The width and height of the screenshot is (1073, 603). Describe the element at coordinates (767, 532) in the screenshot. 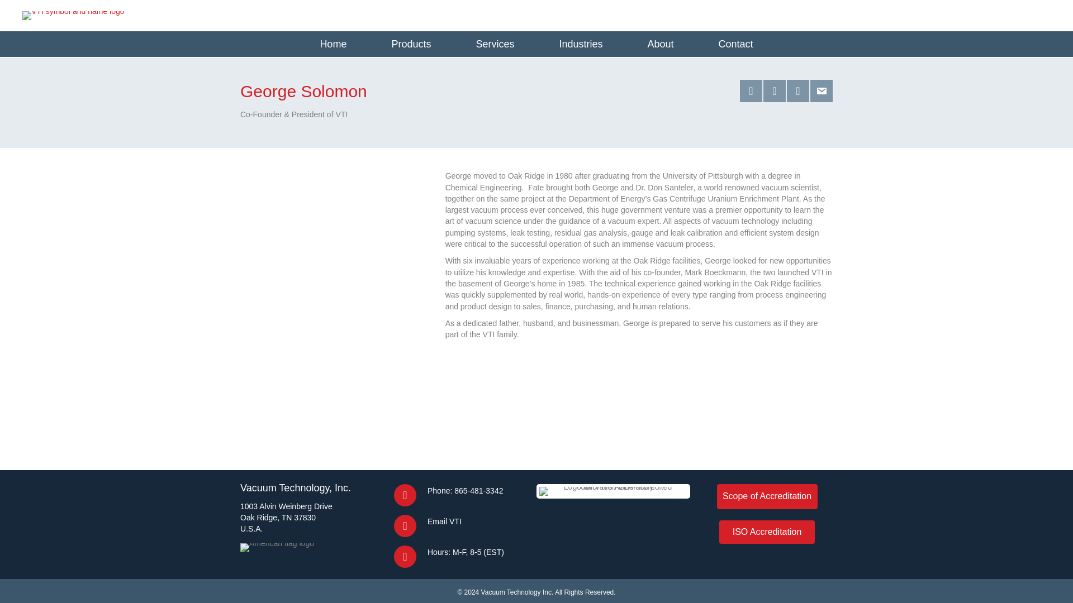

I see `Click Here` at that location.